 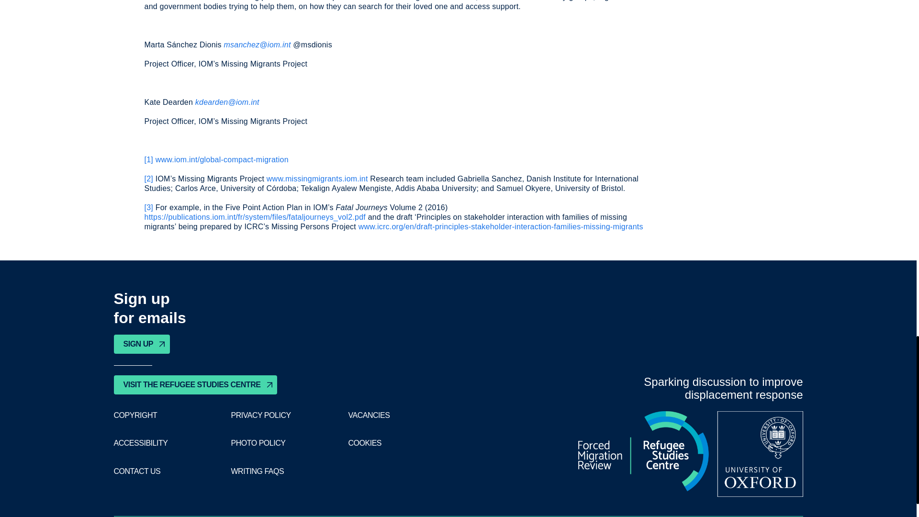 What do you see at coordinates (135, 415) in the screenshot?
I see `COPYRIGHT` at bounding box center [135, 415].